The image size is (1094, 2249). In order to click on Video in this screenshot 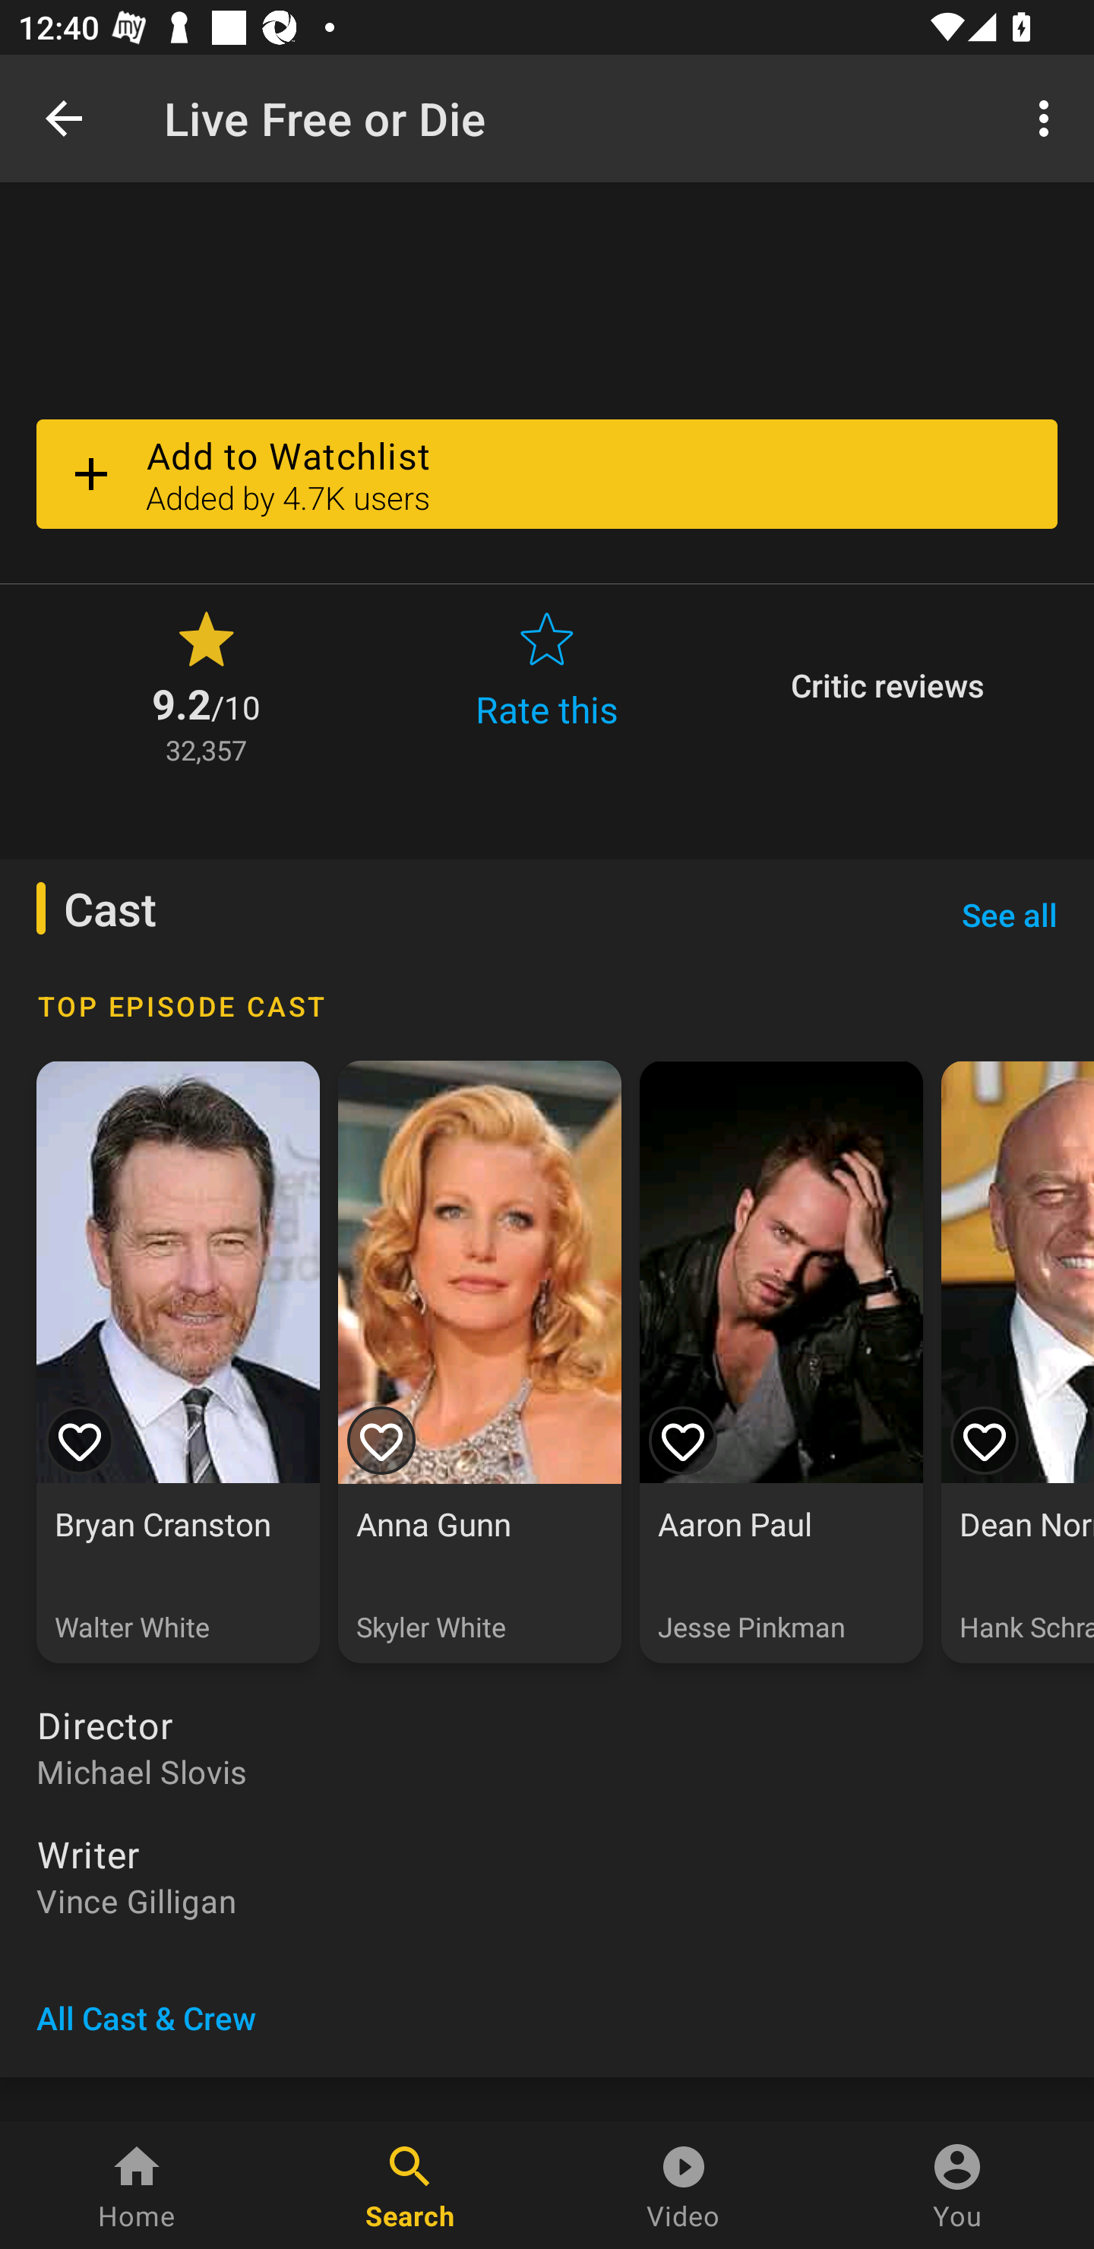, I will do `click(684, 2185)`.